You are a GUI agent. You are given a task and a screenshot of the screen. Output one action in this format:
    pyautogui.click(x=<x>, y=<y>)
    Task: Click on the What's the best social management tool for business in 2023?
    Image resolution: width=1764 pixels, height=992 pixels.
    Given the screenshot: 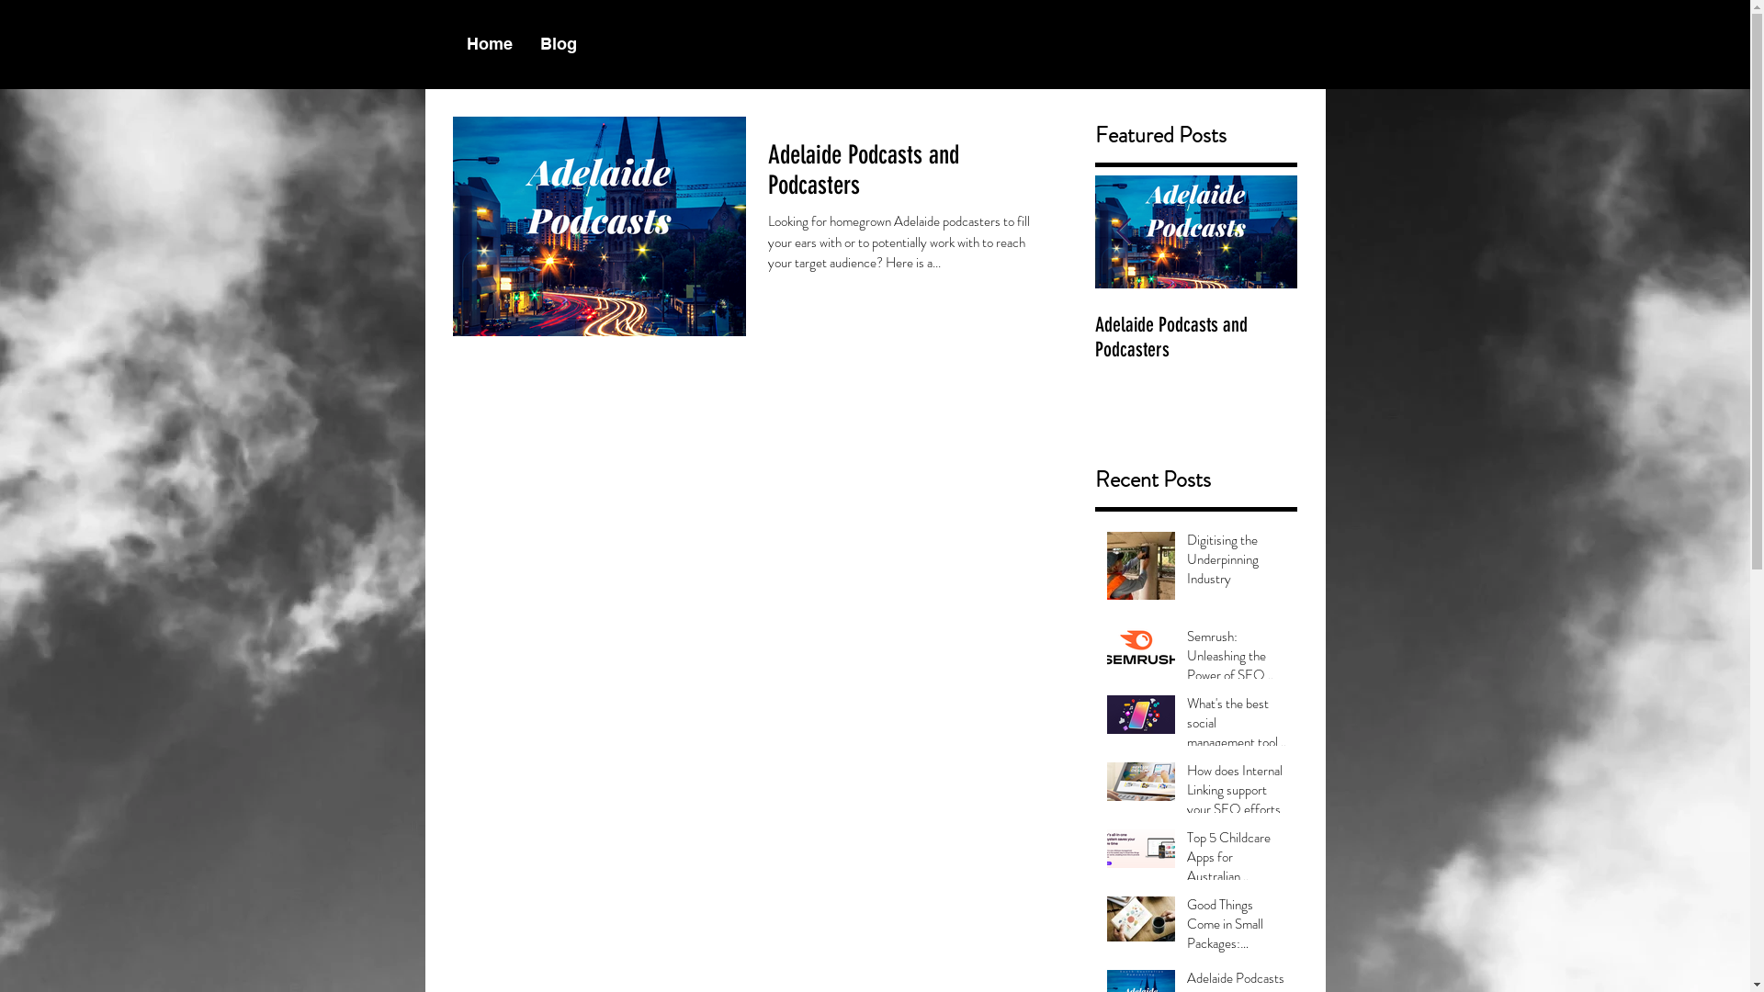 What is the action you would take?
    pyautogui.click(x=1237, y=727)
    